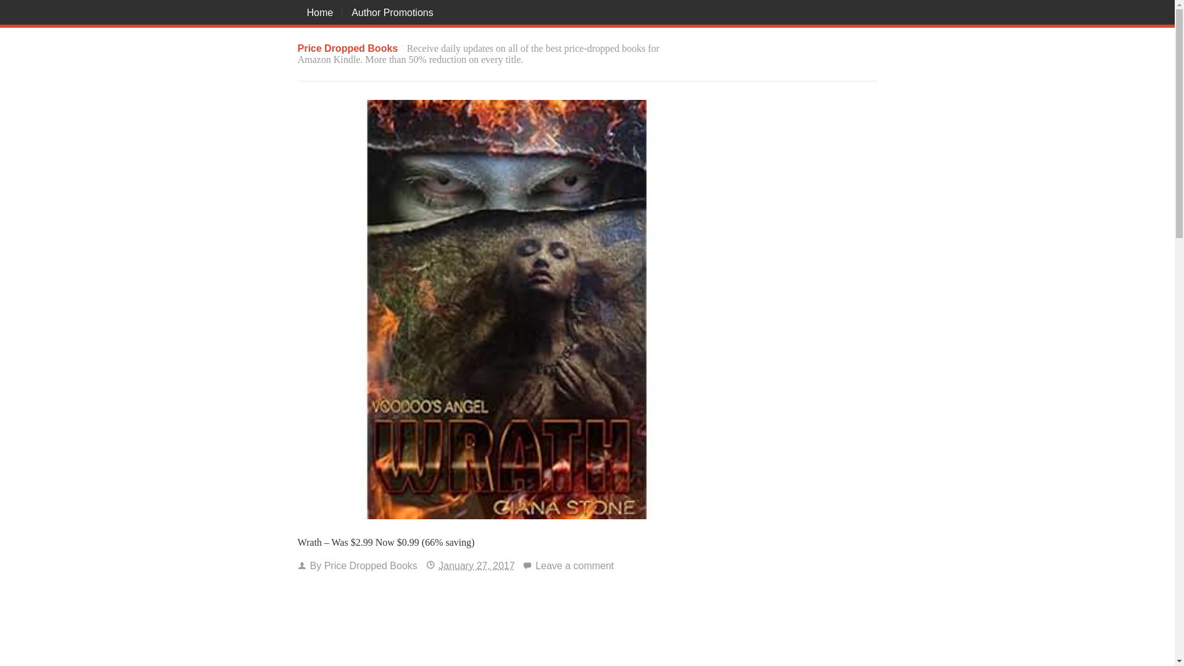 The width and height of the screenshot is (1184, 666). Describe the element at coordinates (319, 12) in the screenshot. I see `Home` at that location.